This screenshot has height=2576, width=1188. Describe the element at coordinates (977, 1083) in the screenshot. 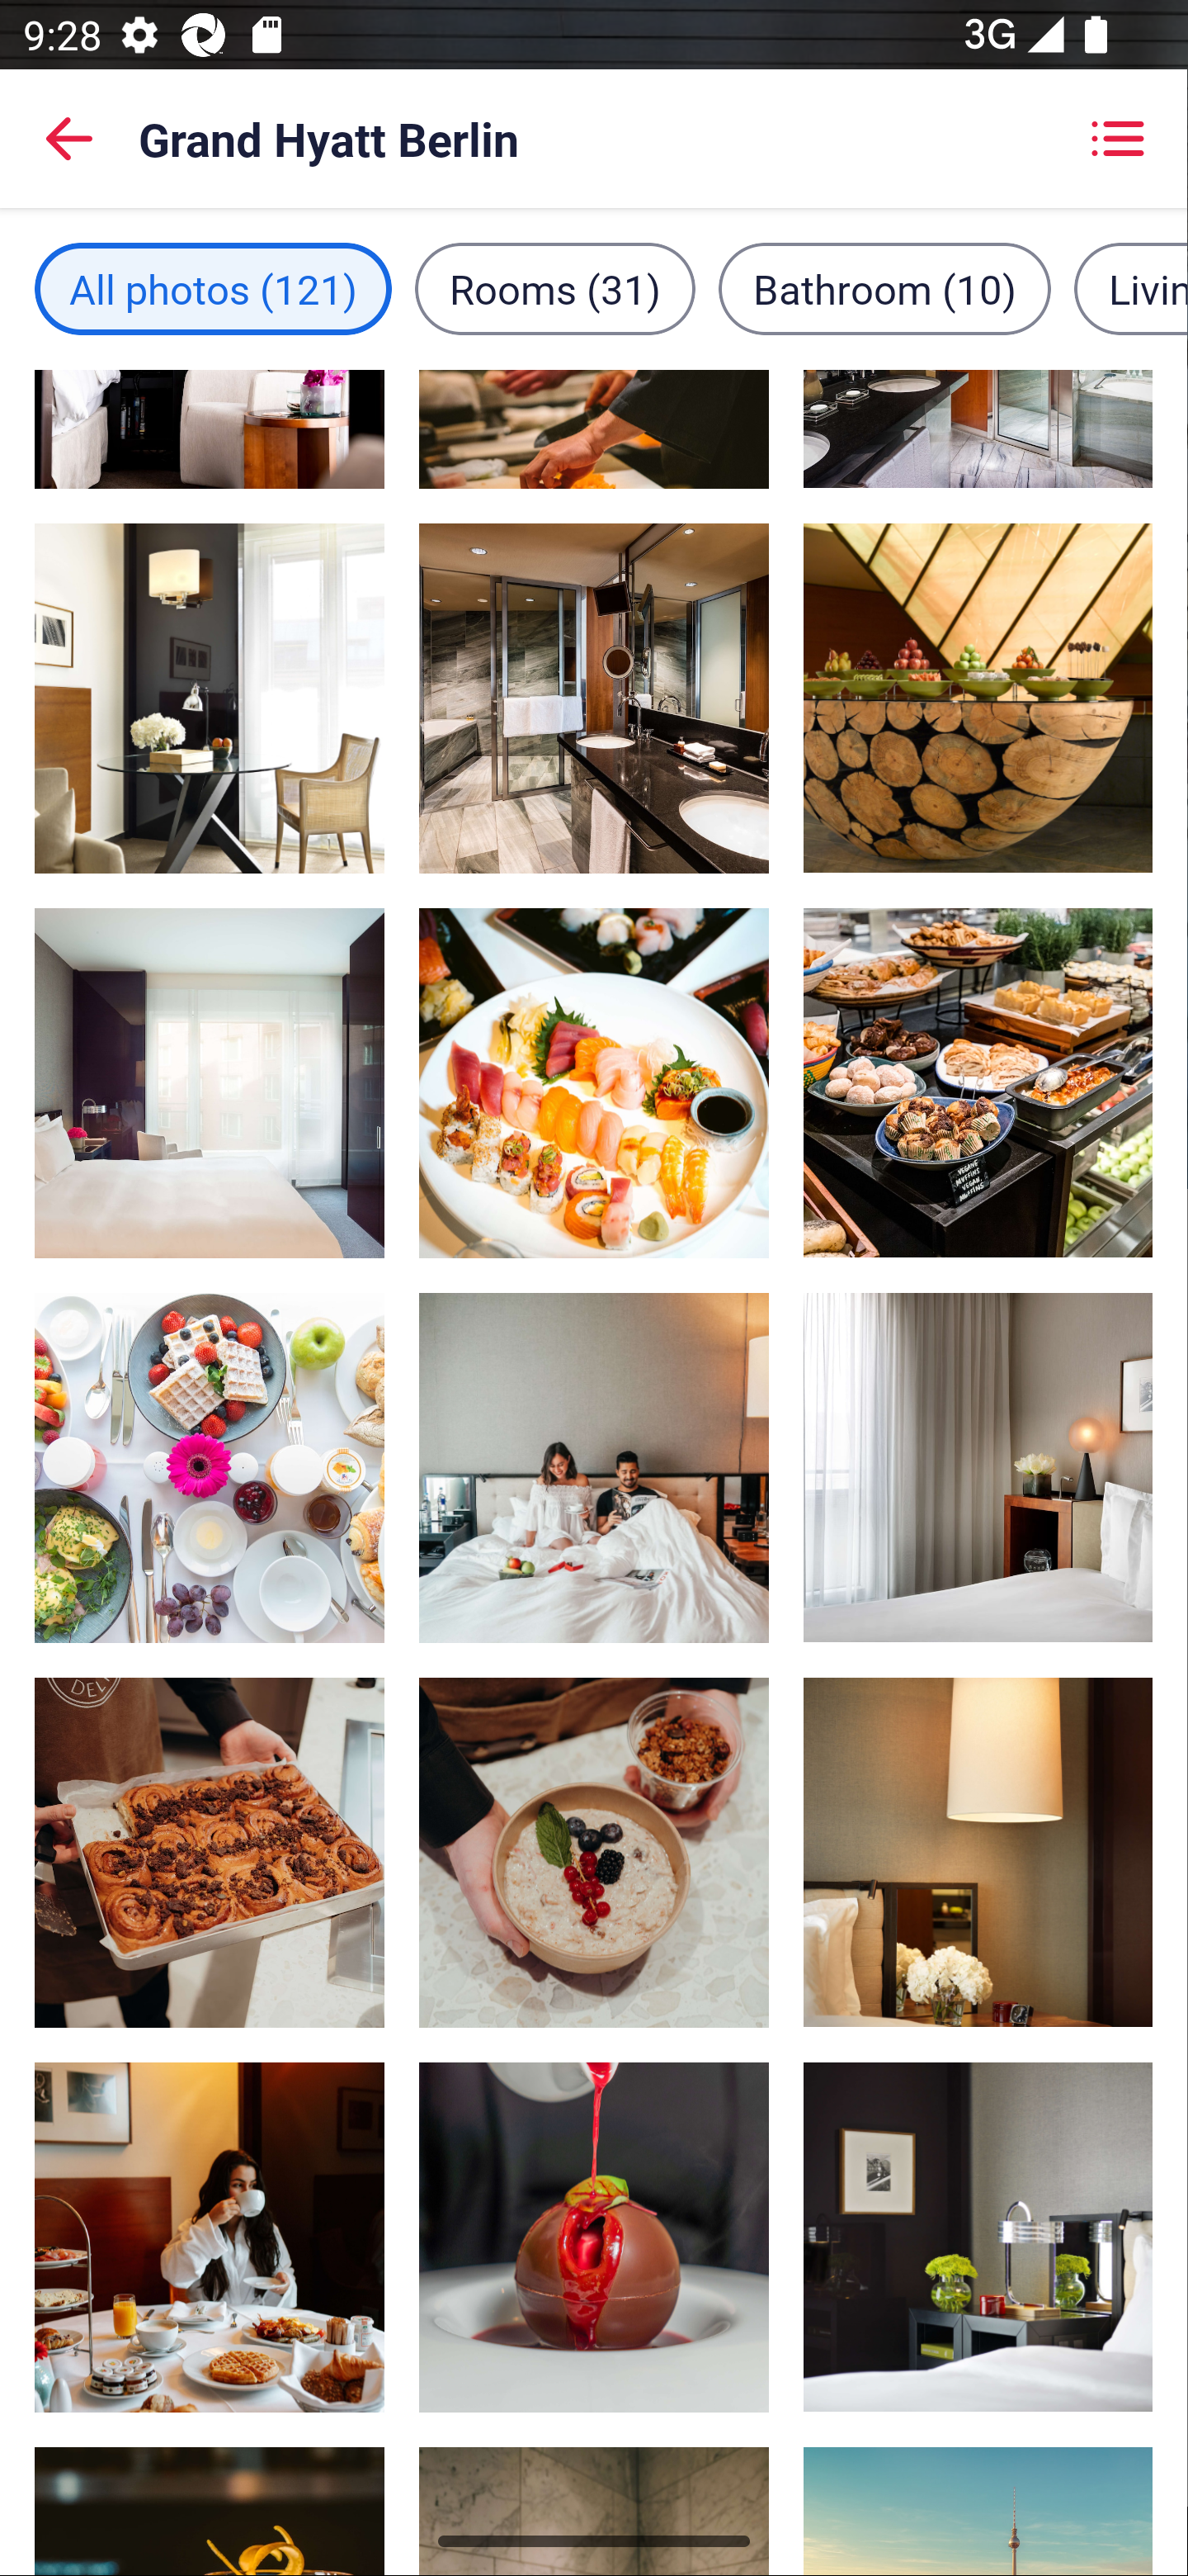

I see `Daily buffet breakfast (EUR 44 per person), image` at that location.